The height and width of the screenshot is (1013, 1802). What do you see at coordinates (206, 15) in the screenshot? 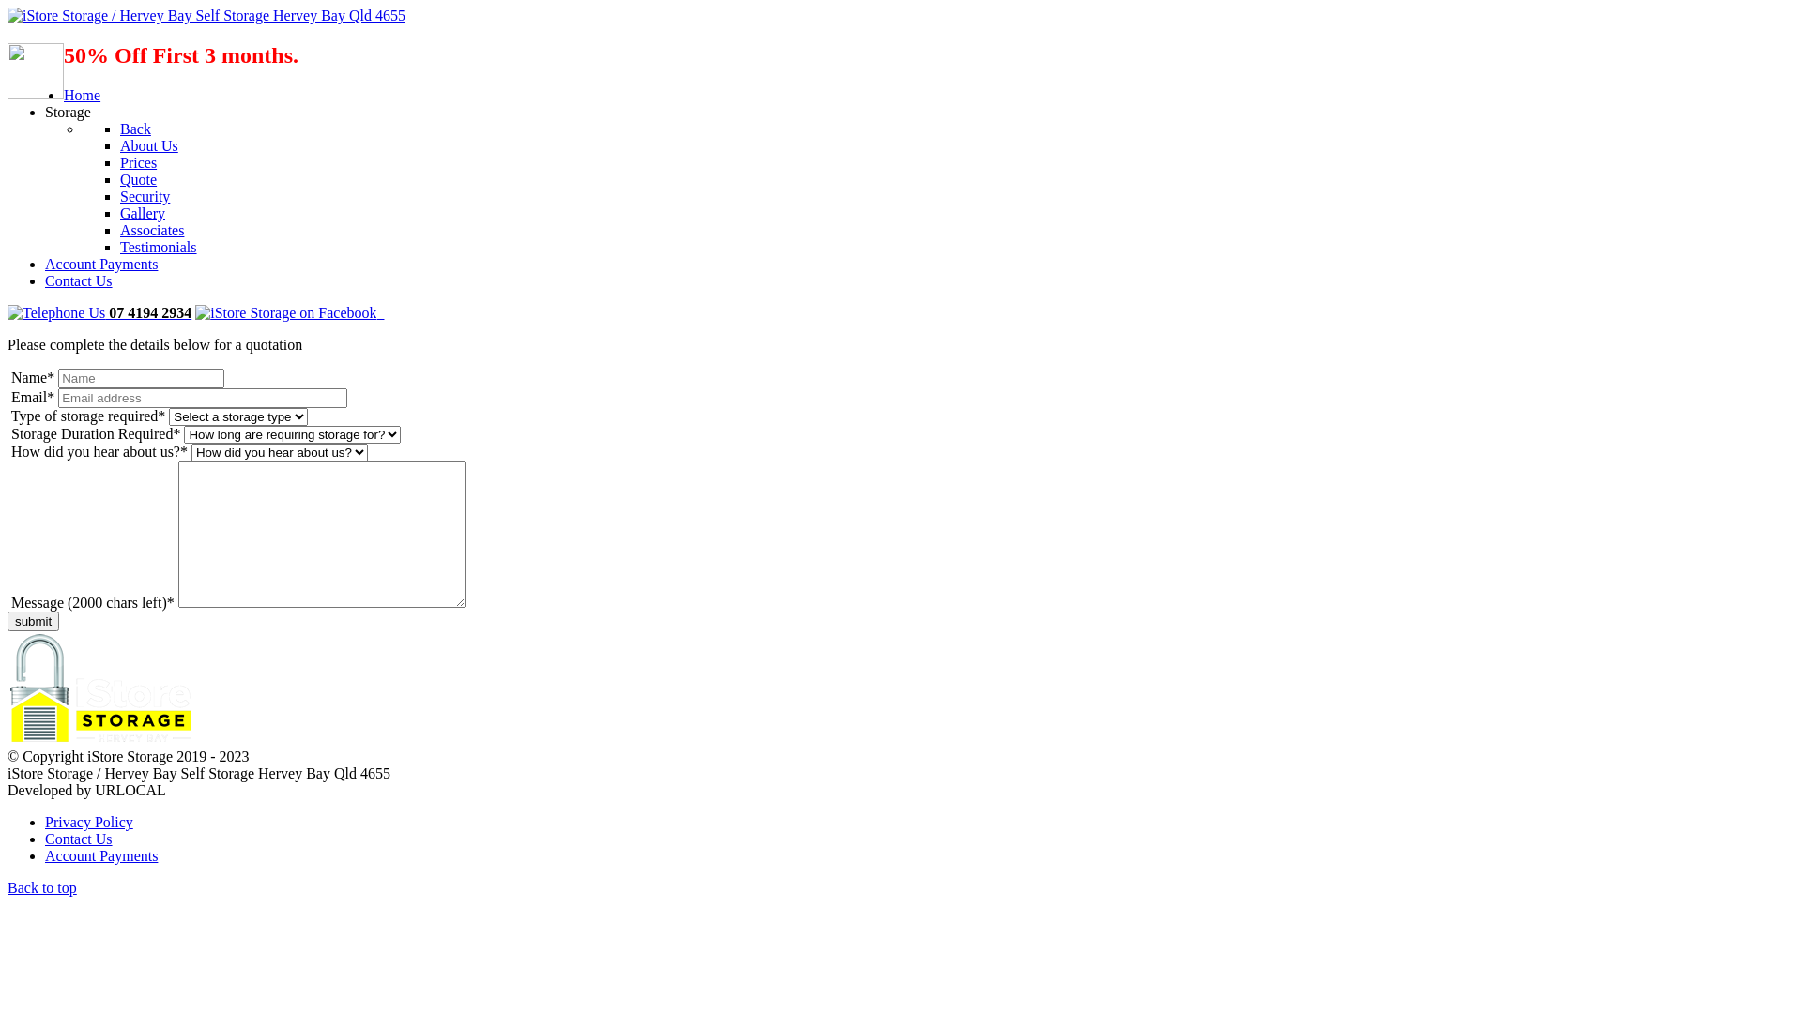
I see `iStore Storage / Hervey Bay Self Storage Hervey Bay Qld 4655` at bounding box center [206, 15].